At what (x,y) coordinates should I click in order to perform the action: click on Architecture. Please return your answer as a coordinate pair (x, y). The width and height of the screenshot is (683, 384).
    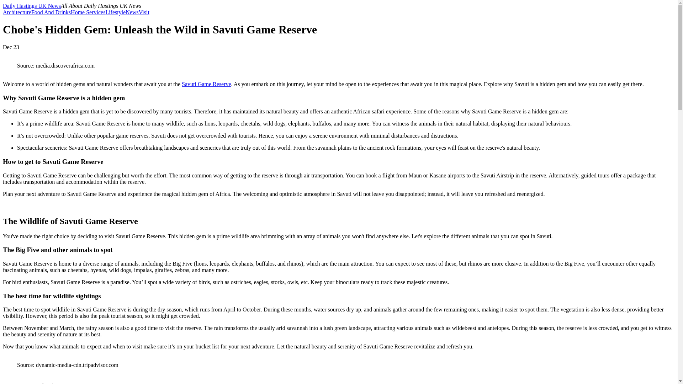
    Looking at the image, I should click on (17, 12).